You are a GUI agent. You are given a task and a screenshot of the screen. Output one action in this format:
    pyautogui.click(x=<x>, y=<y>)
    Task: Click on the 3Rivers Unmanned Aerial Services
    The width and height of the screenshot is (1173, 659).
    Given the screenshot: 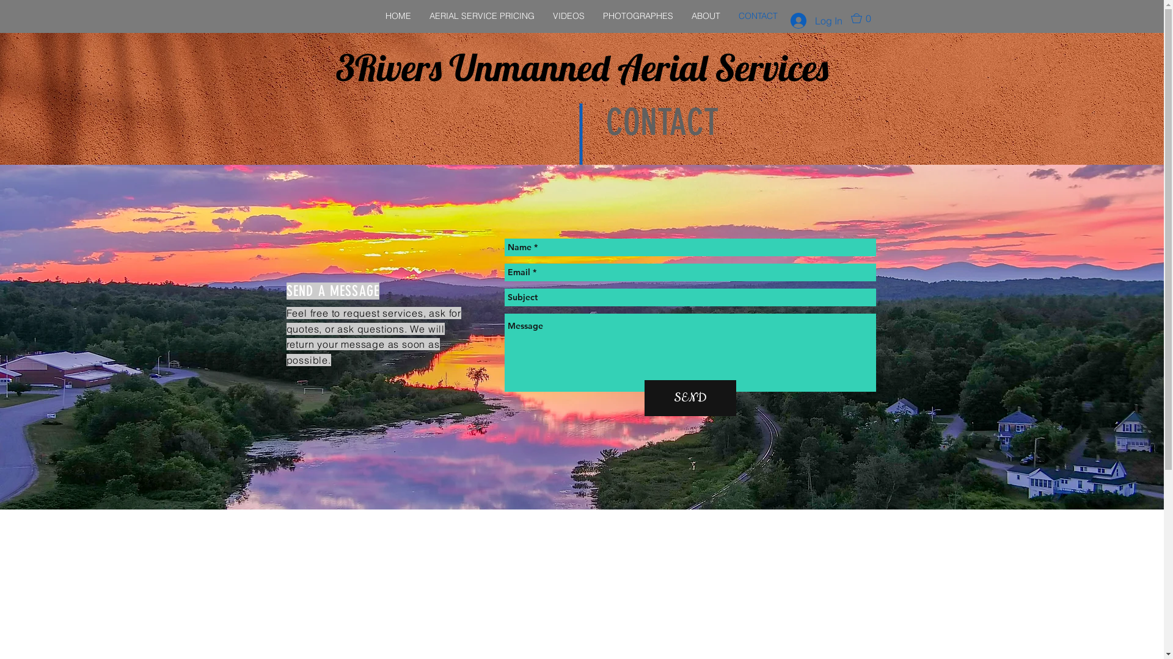 What is the action you would take?
    pyautogui.click(x=582, y=67)
    